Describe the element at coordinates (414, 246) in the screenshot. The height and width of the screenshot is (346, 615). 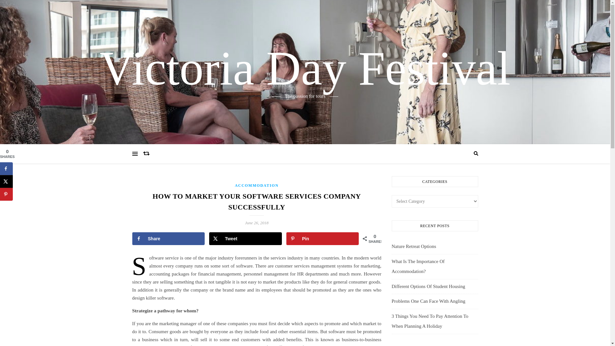
I see `Nature Retreat Options` at that location.